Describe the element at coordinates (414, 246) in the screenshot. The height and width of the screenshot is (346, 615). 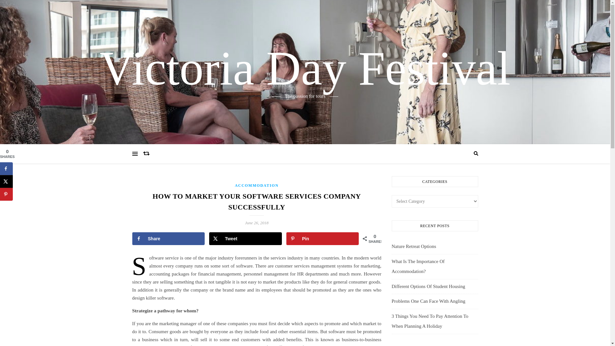
I see `Nature Retreat Options` at that location.